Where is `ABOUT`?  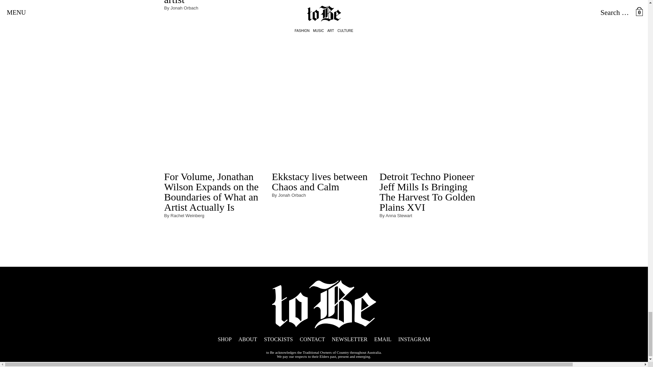 ABOUT is located at coordinates (248, 339).